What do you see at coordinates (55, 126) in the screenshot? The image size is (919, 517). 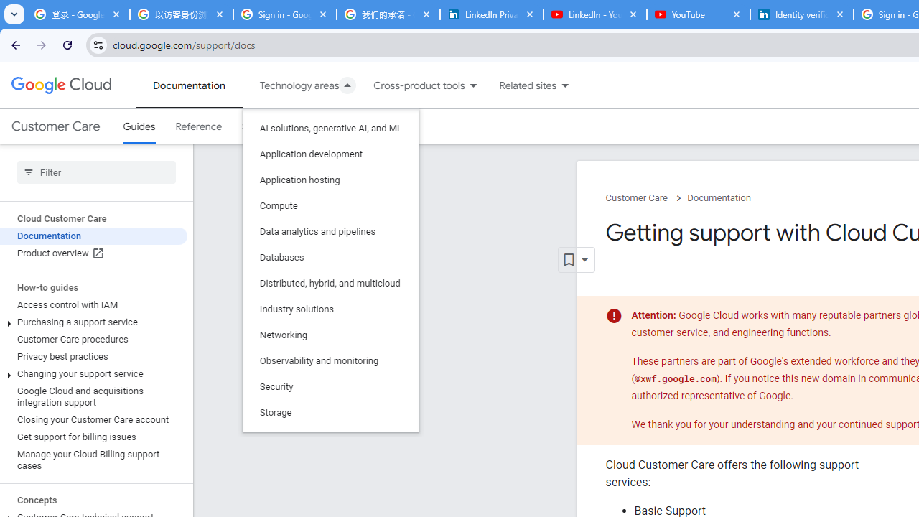 I see `Customer Care` at bounding box center [55, 126].